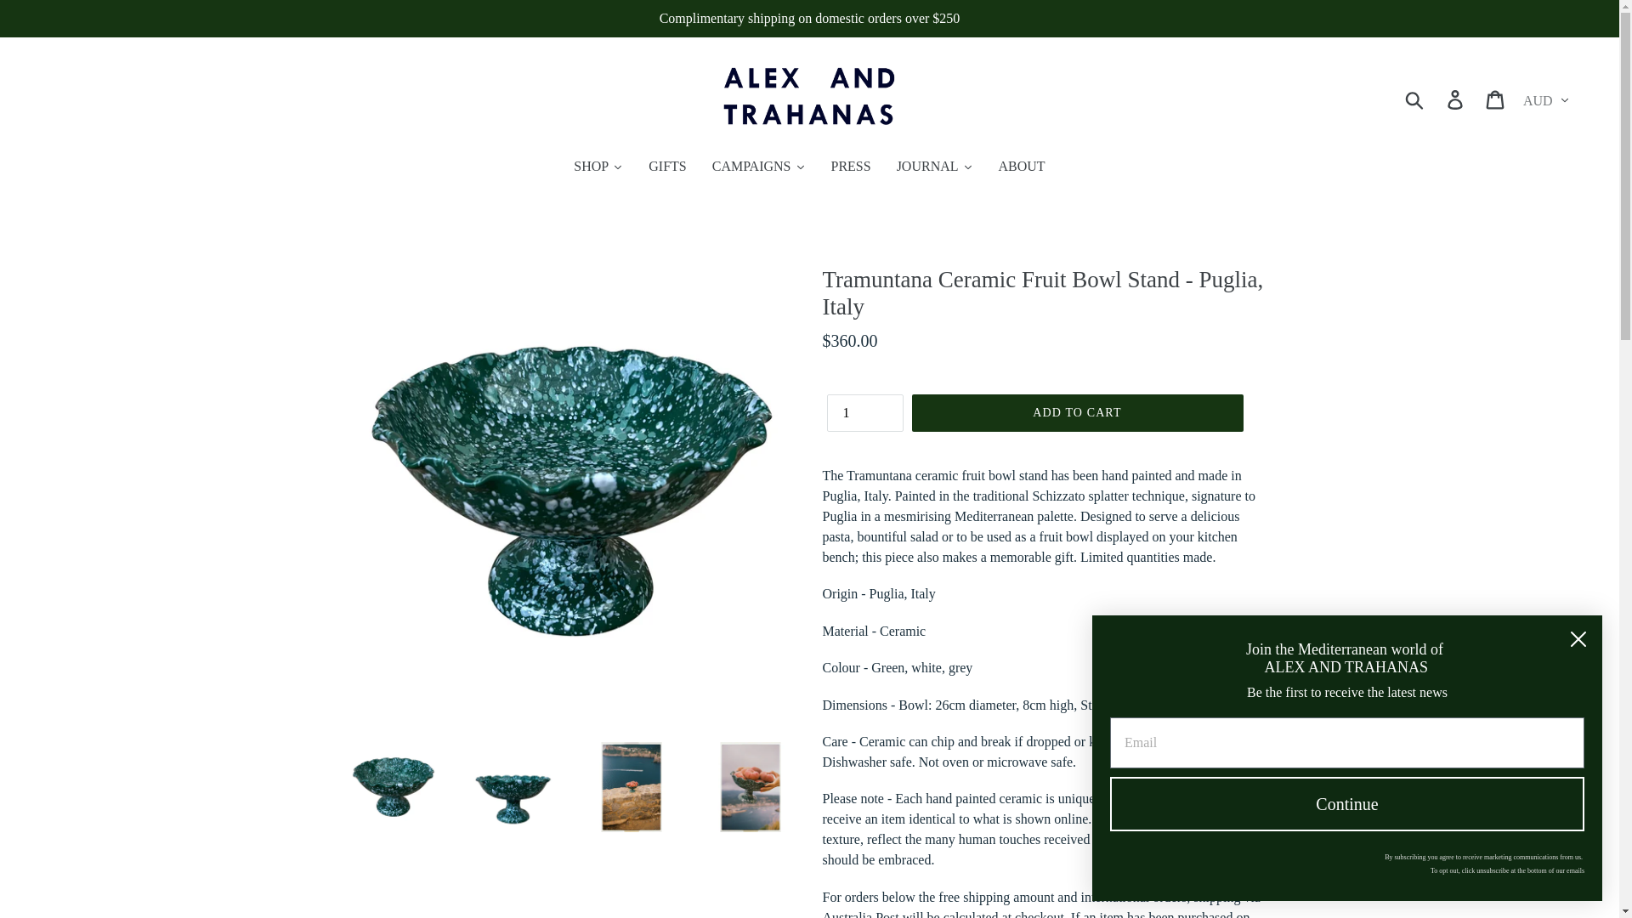 This screenshot has height=918, width=1632. What do you see at coordinates (759, 167) in the screenshot?
I see `CAMPAIGNS` at bounding box center [759, 167].